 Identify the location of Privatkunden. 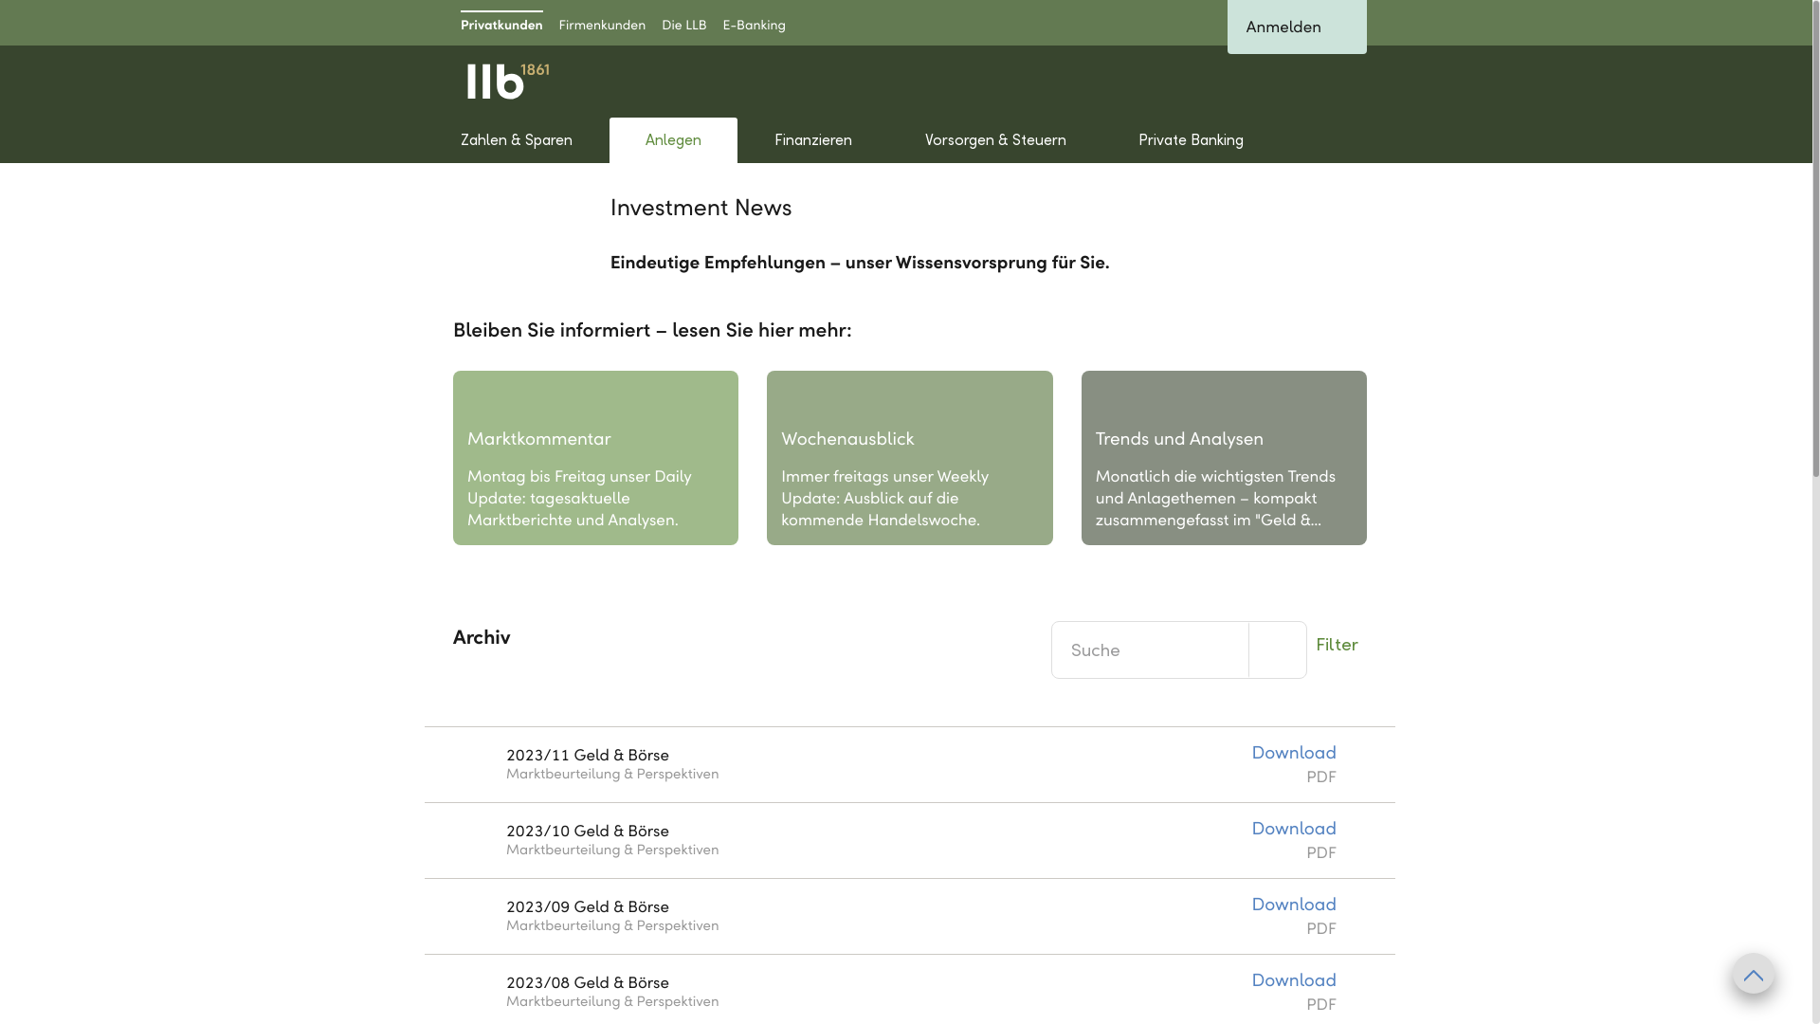
(502, 23).